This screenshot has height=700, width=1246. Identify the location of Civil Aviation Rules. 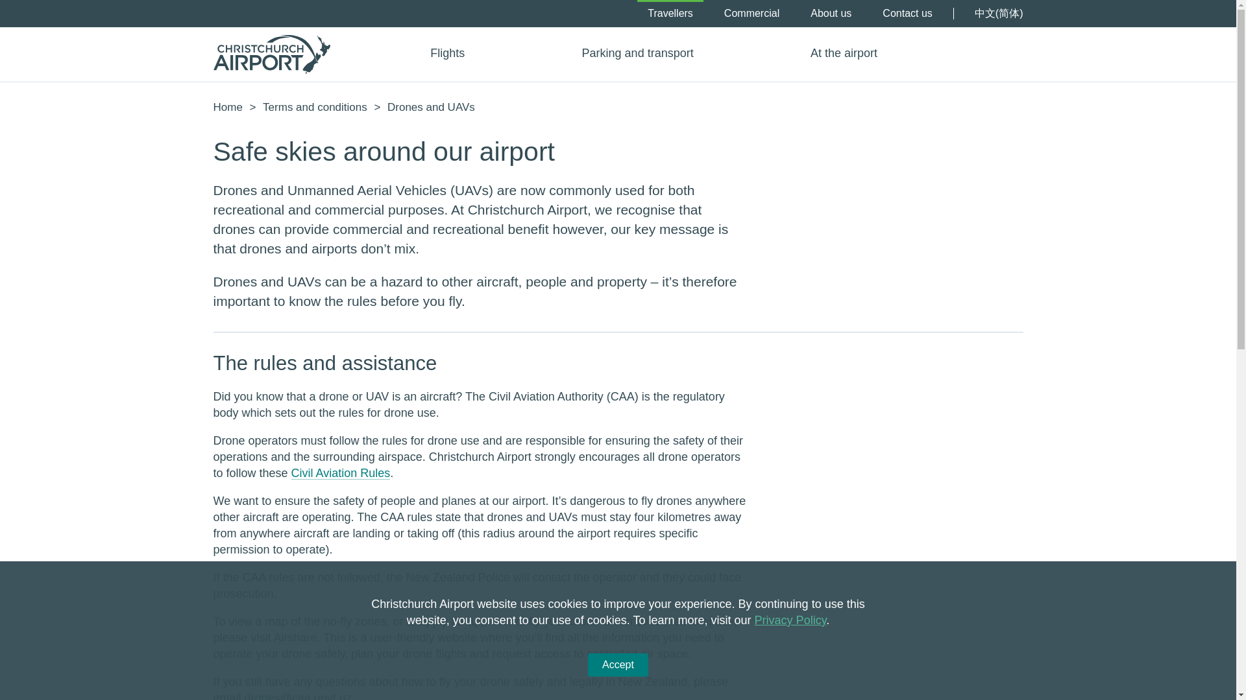
(341, 473).